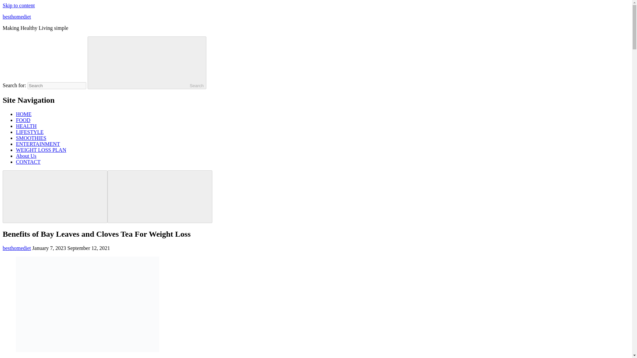 This screenshot has width=637, height=358. What do you see at coordinates (17, 17) in the screenshot?
I see `besthomediet` at bounding box center [17, 17].